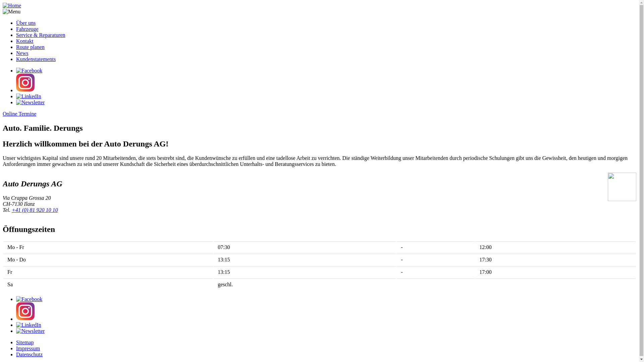 This screenshot has height=362, width=644. Describe the element at coordinates (25, 41) in the screenshot. I see `Kontakt` at that location.